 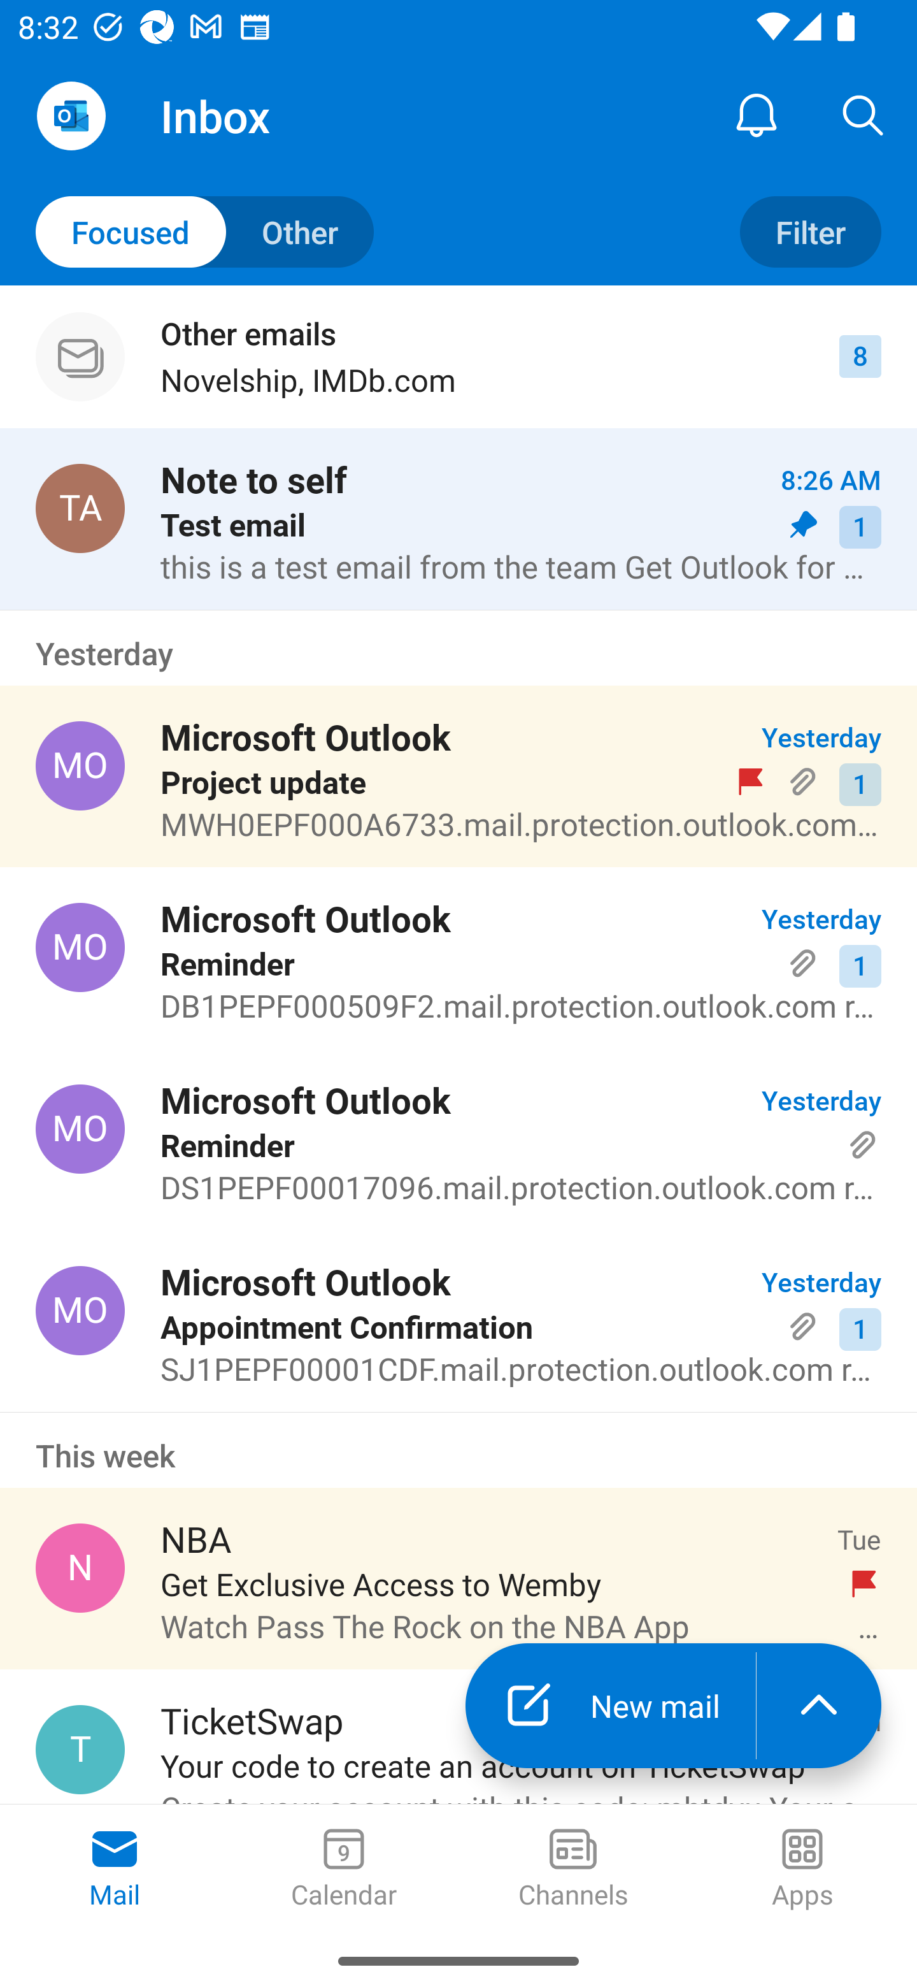 I want to click on TicketSwap, info@ticketswap.com, so click(x=80, y=1750).